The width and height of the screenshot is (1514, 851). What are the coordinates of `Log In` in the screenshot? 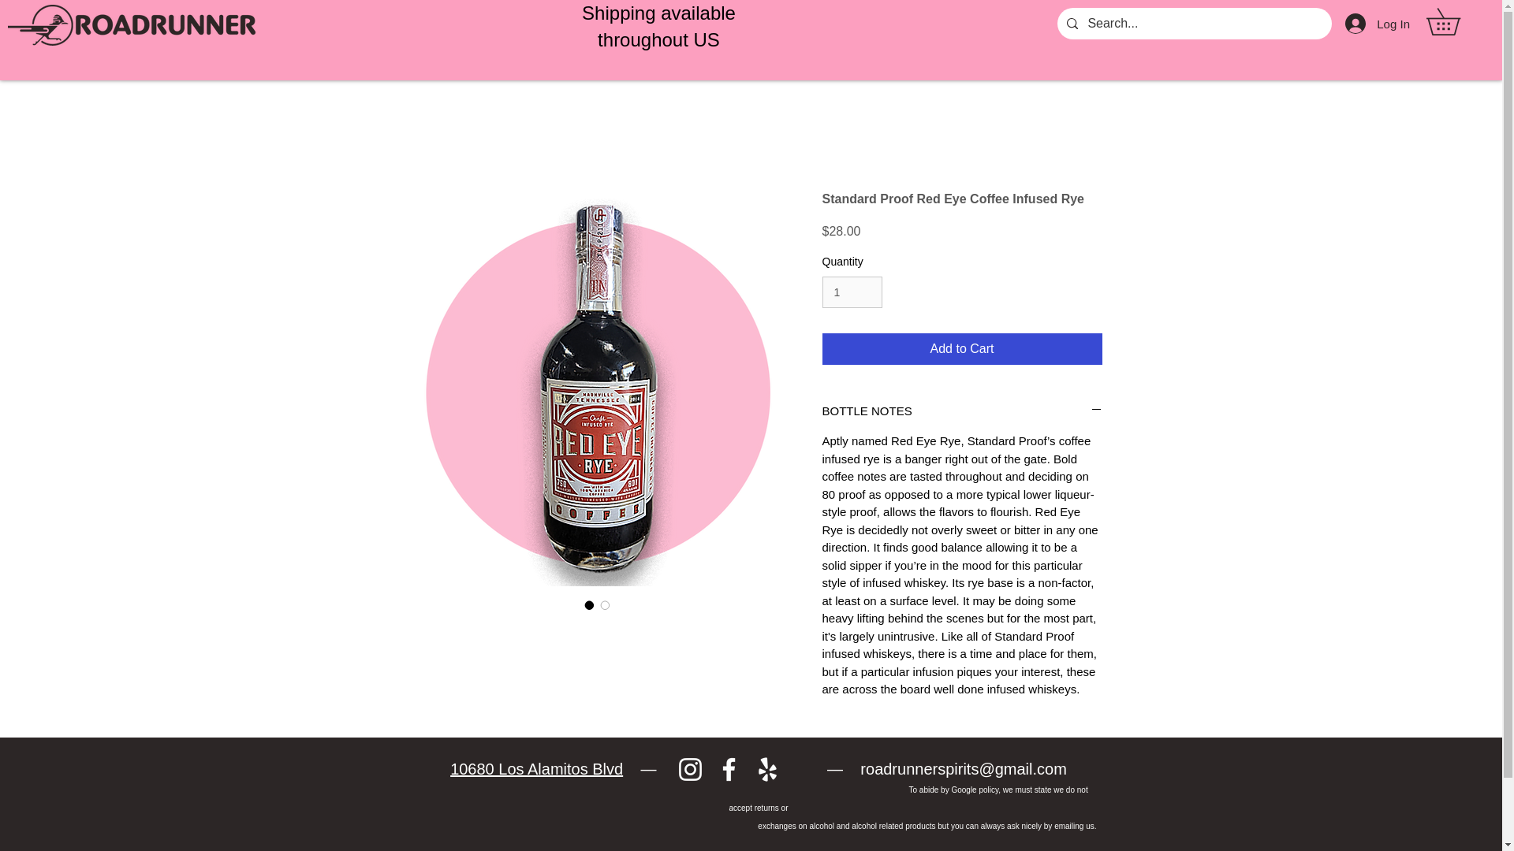 It's located at (1377, 23).